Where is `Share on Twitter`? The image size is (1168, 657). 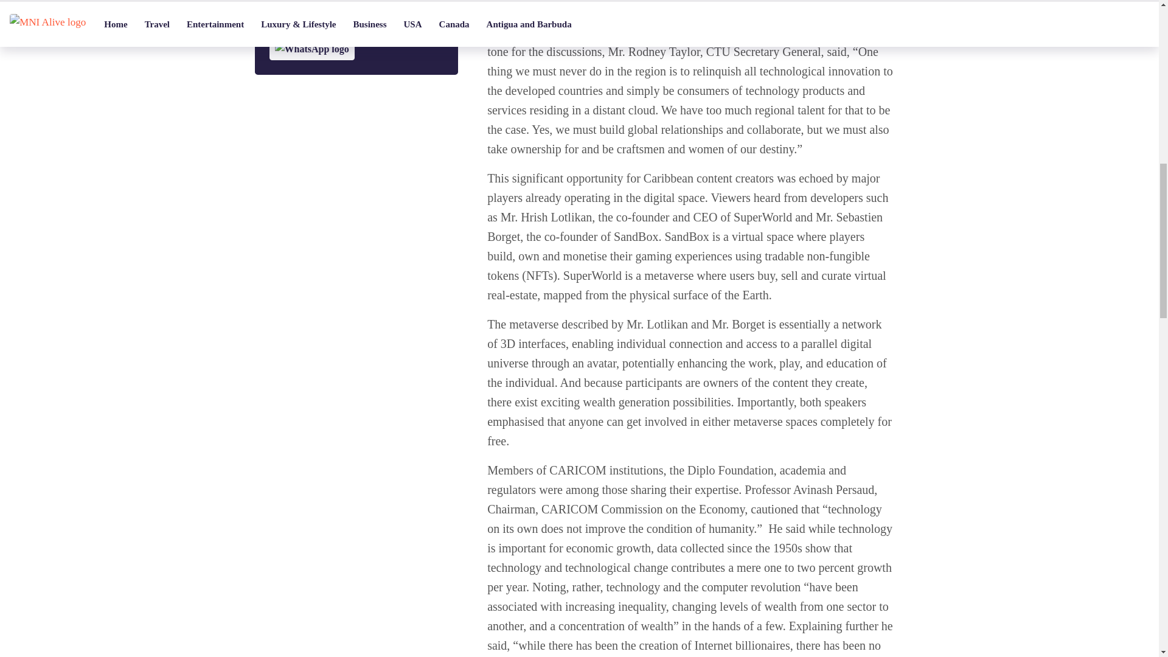
Share on Twitter is located at coordinates (330, 26).